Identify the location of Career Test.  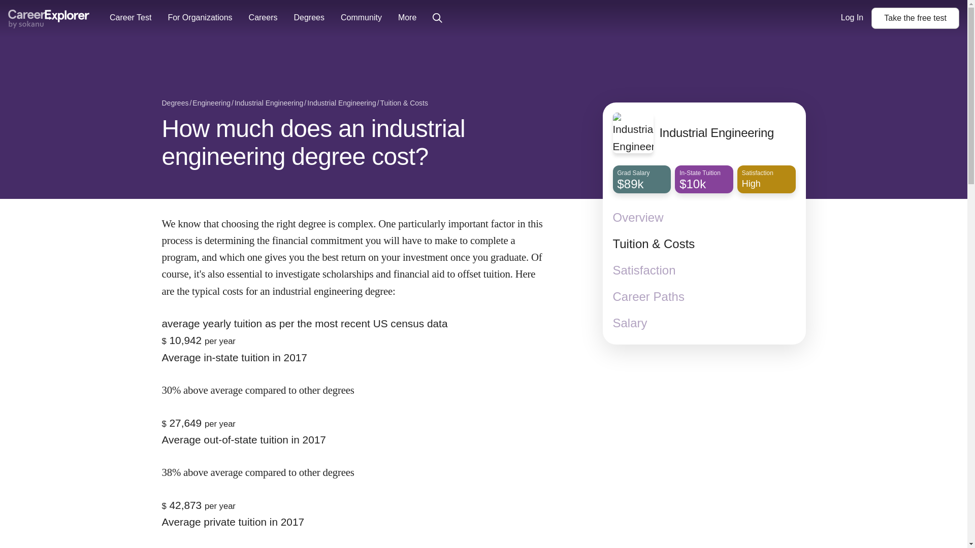
(130, 18).